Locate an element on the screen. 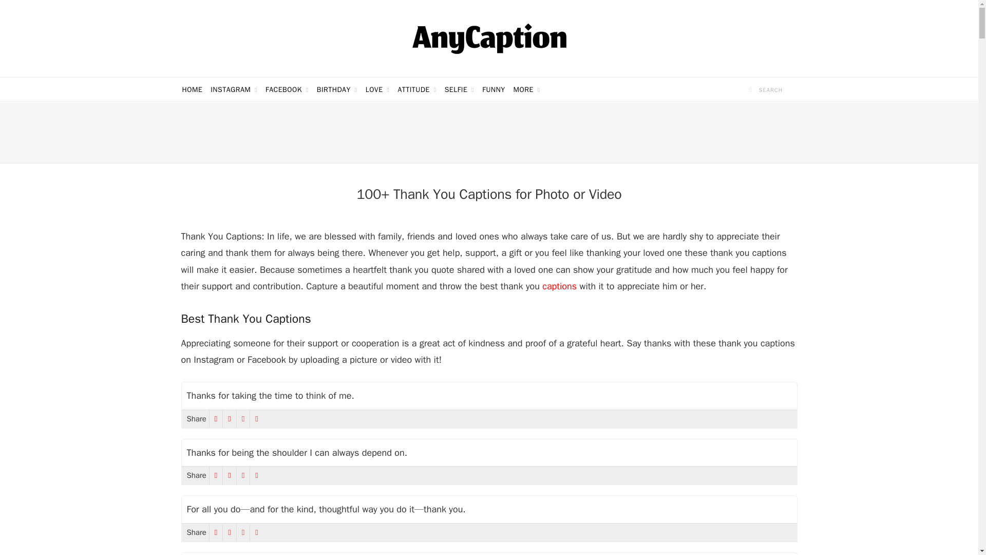  FACEBOOK is located at coordinates (287, 89).